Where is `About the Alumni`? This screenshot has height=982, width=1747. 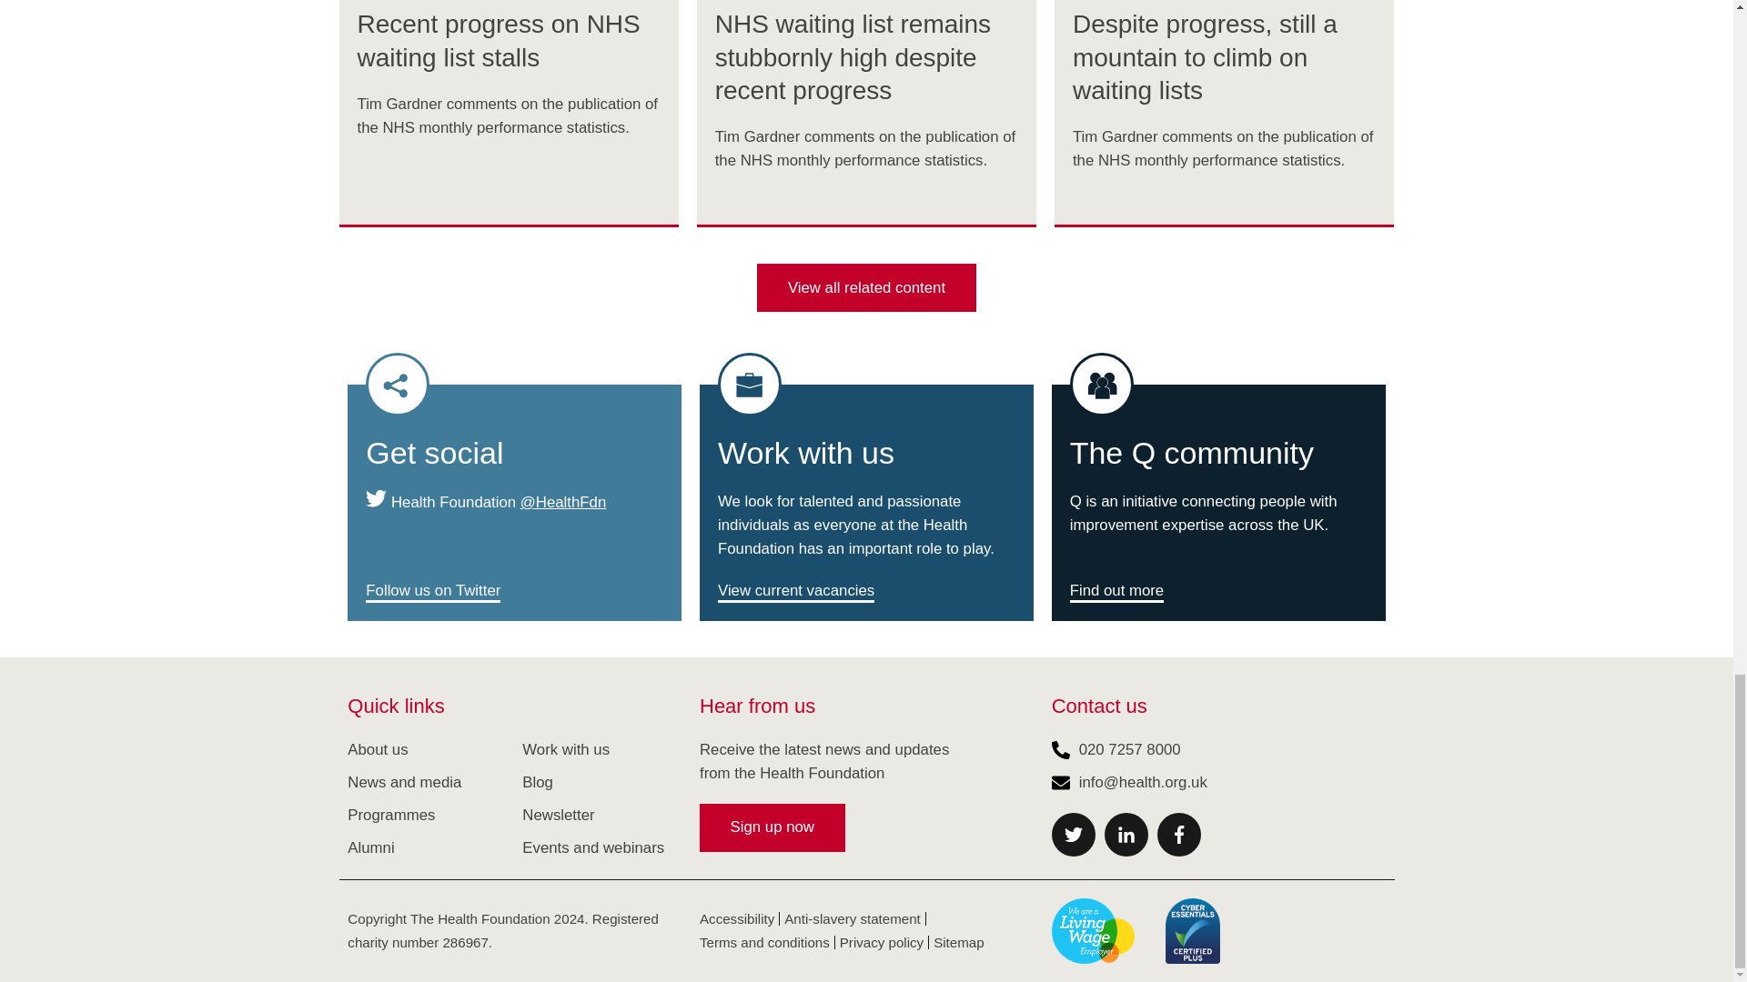 About the Alumni is located at coordinates (371, 847).